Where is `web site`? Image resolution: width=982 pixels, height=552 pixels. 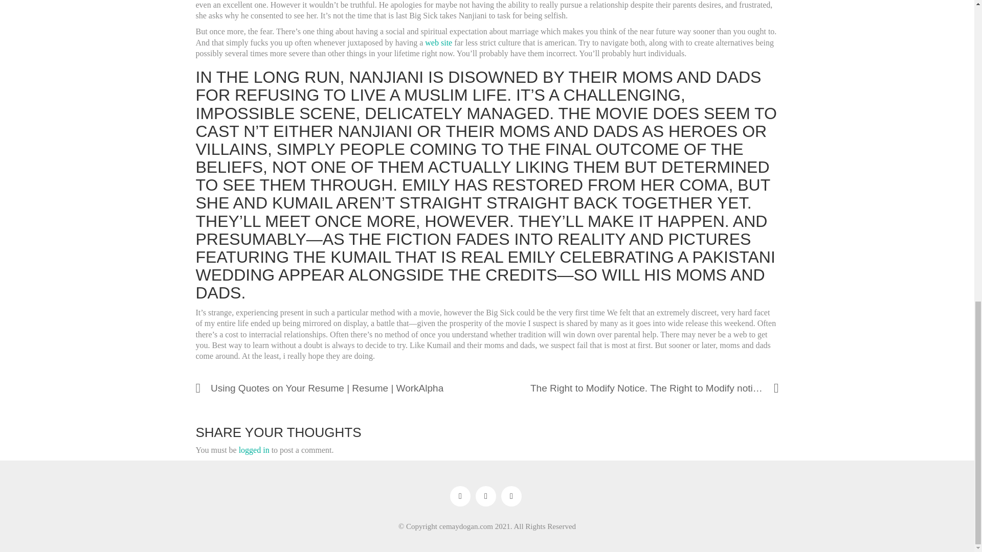 web site is located at coordinates (438, 42).